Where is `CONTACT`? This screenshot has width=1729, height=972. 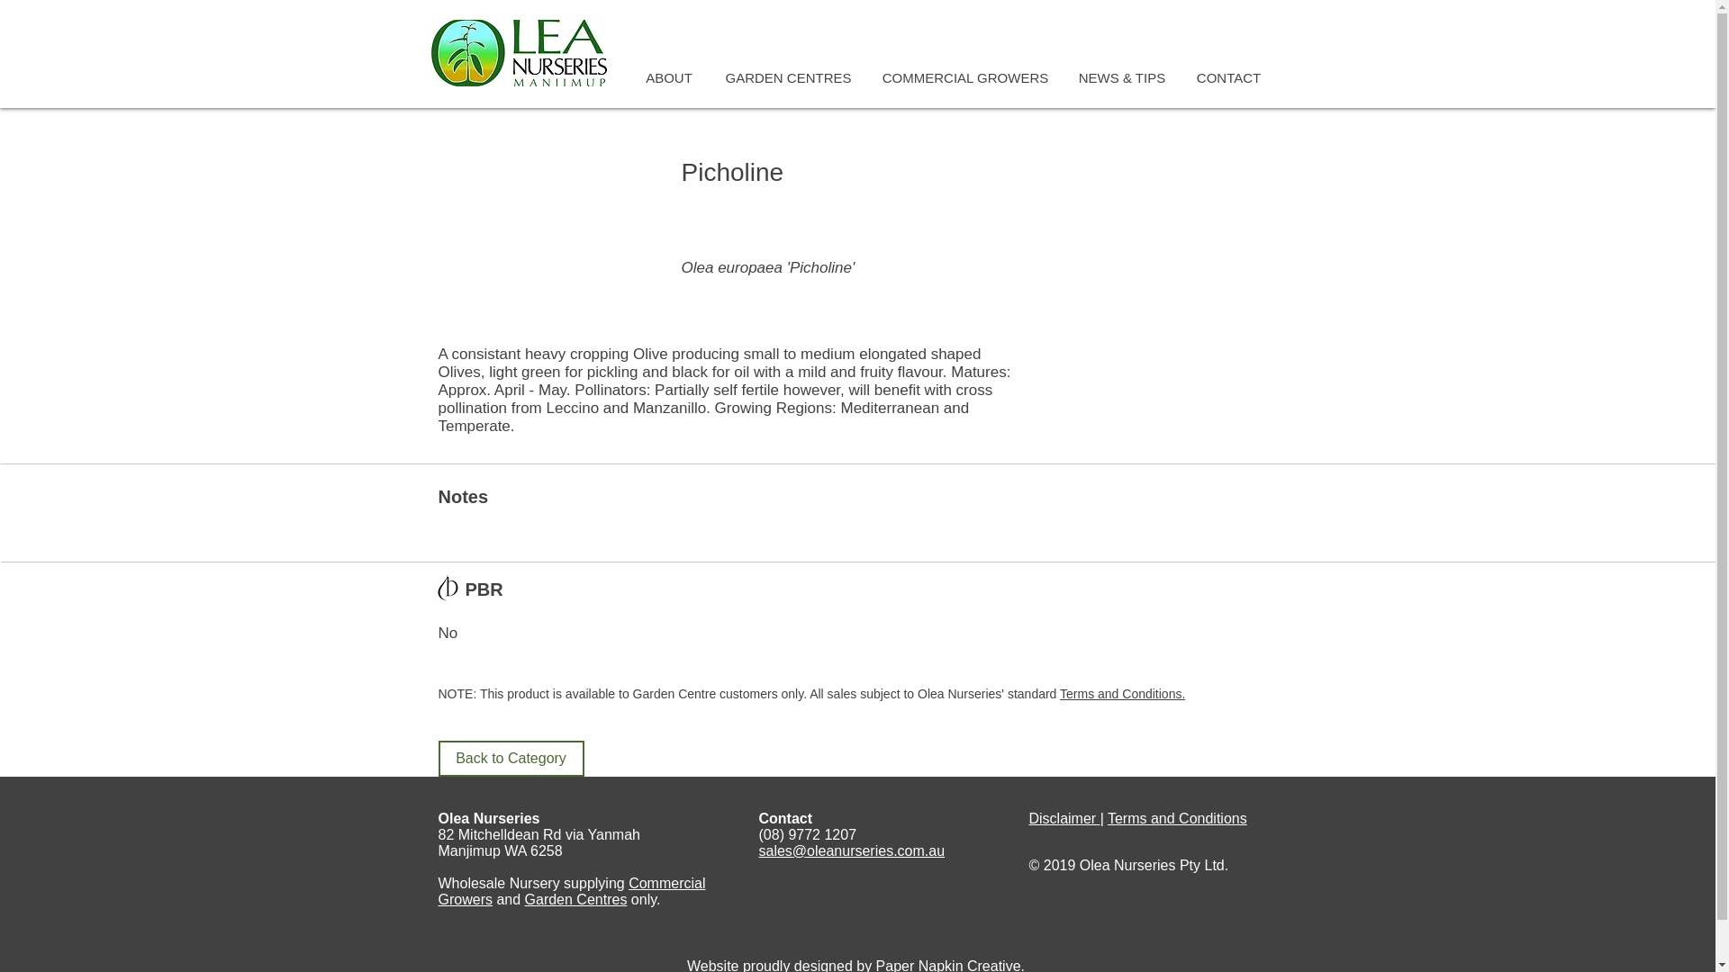
CONTACT is located at coordinates (1228, 77).